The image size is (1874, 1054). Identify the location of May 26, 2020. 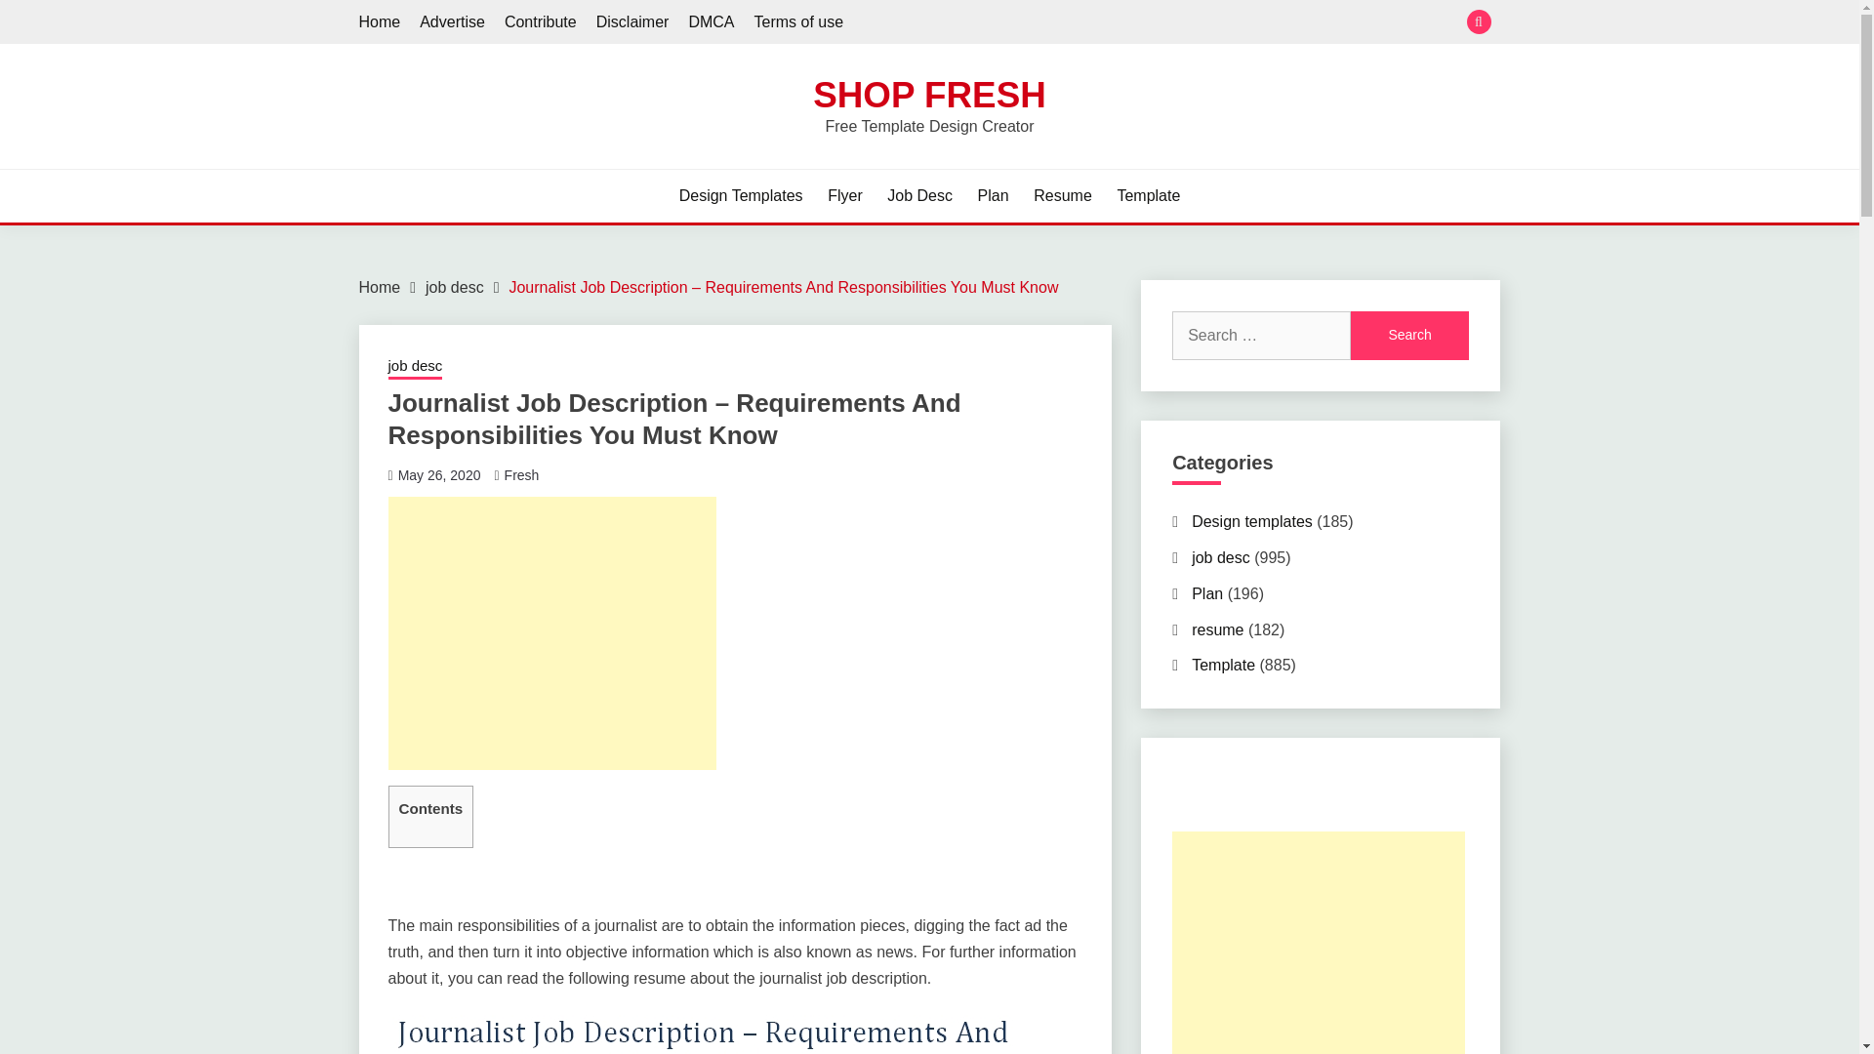
(439, 474).